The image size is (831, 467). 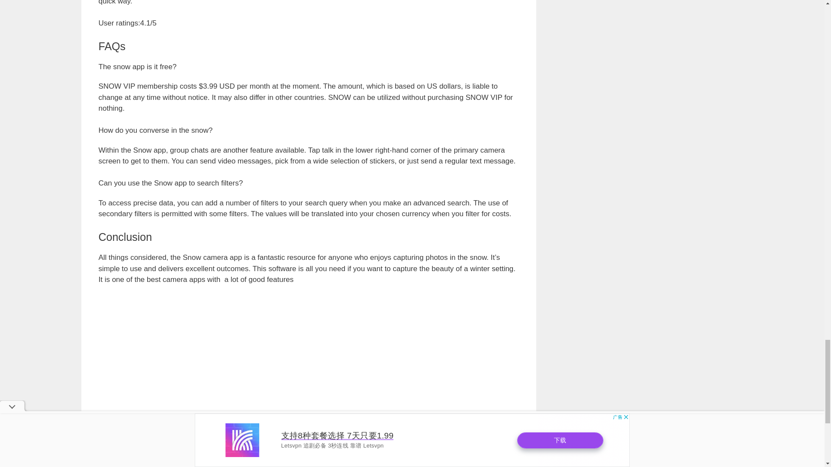 I want to click on Apps, so click(x=116, y=434).